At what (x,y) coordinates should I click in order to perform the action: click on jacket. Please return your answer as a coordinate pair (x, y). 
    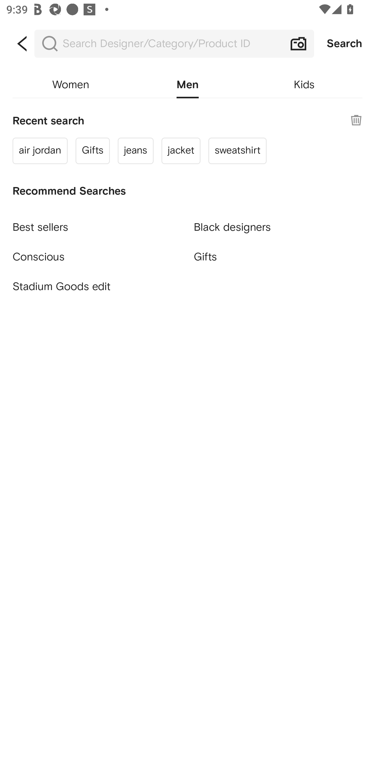
    Looking at the image, I should click on (181, 150).